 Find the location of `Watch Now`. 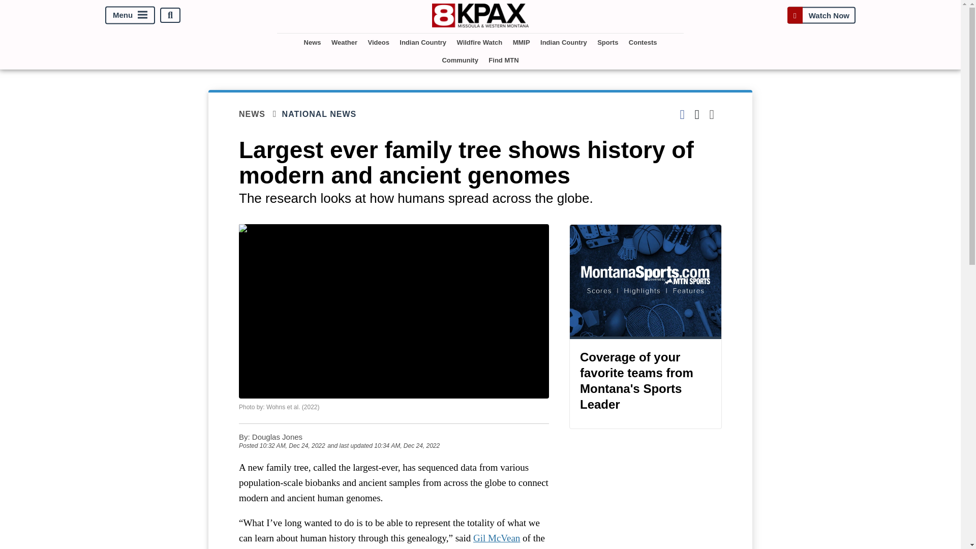

Watch Now is located at coordinates (821, 15).